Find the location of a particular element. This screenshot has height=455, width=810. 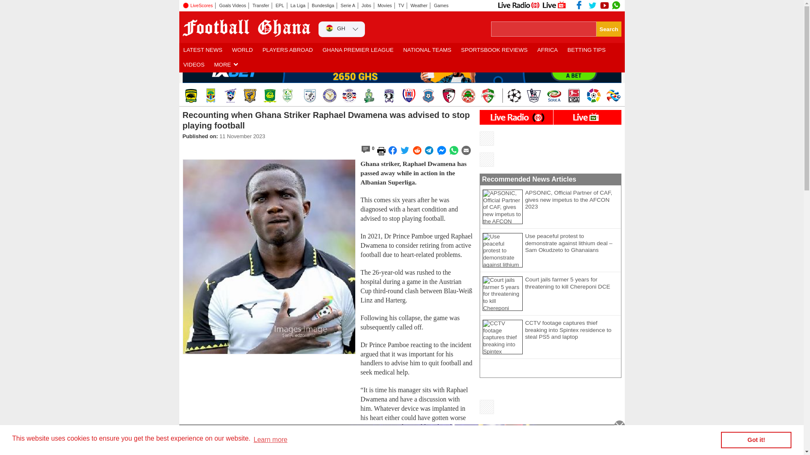

Jobs is located at coordinates (366, 5).